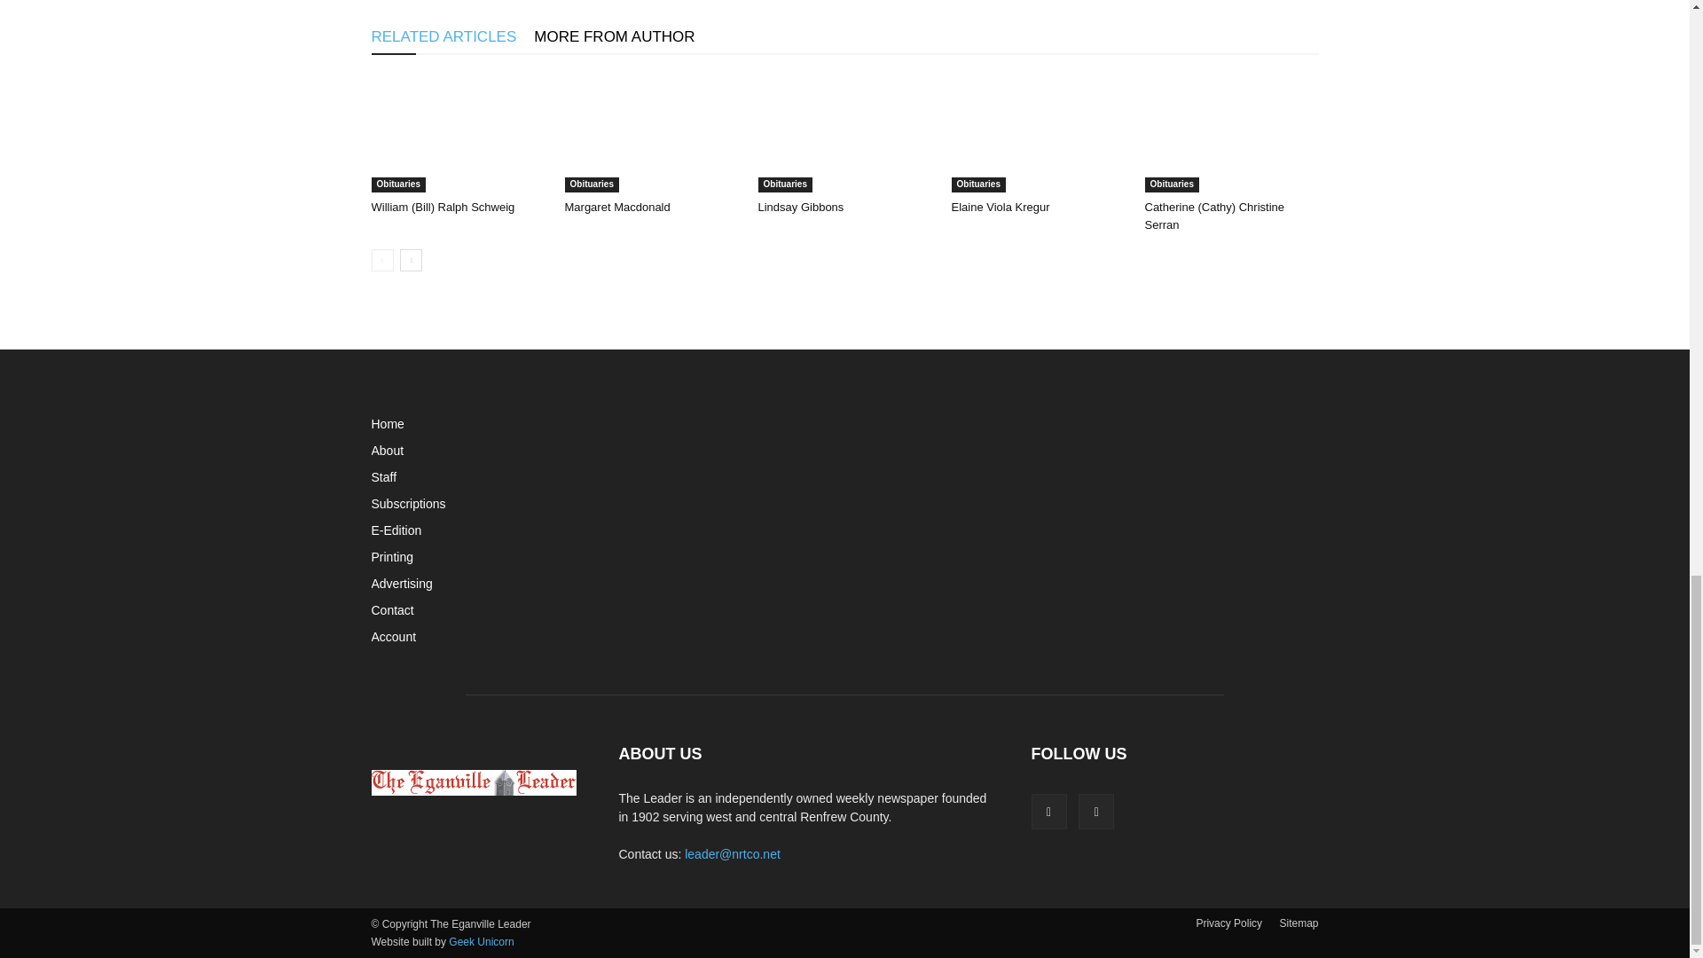  I want to click on Margaret Macdonald, so click(650, 133).